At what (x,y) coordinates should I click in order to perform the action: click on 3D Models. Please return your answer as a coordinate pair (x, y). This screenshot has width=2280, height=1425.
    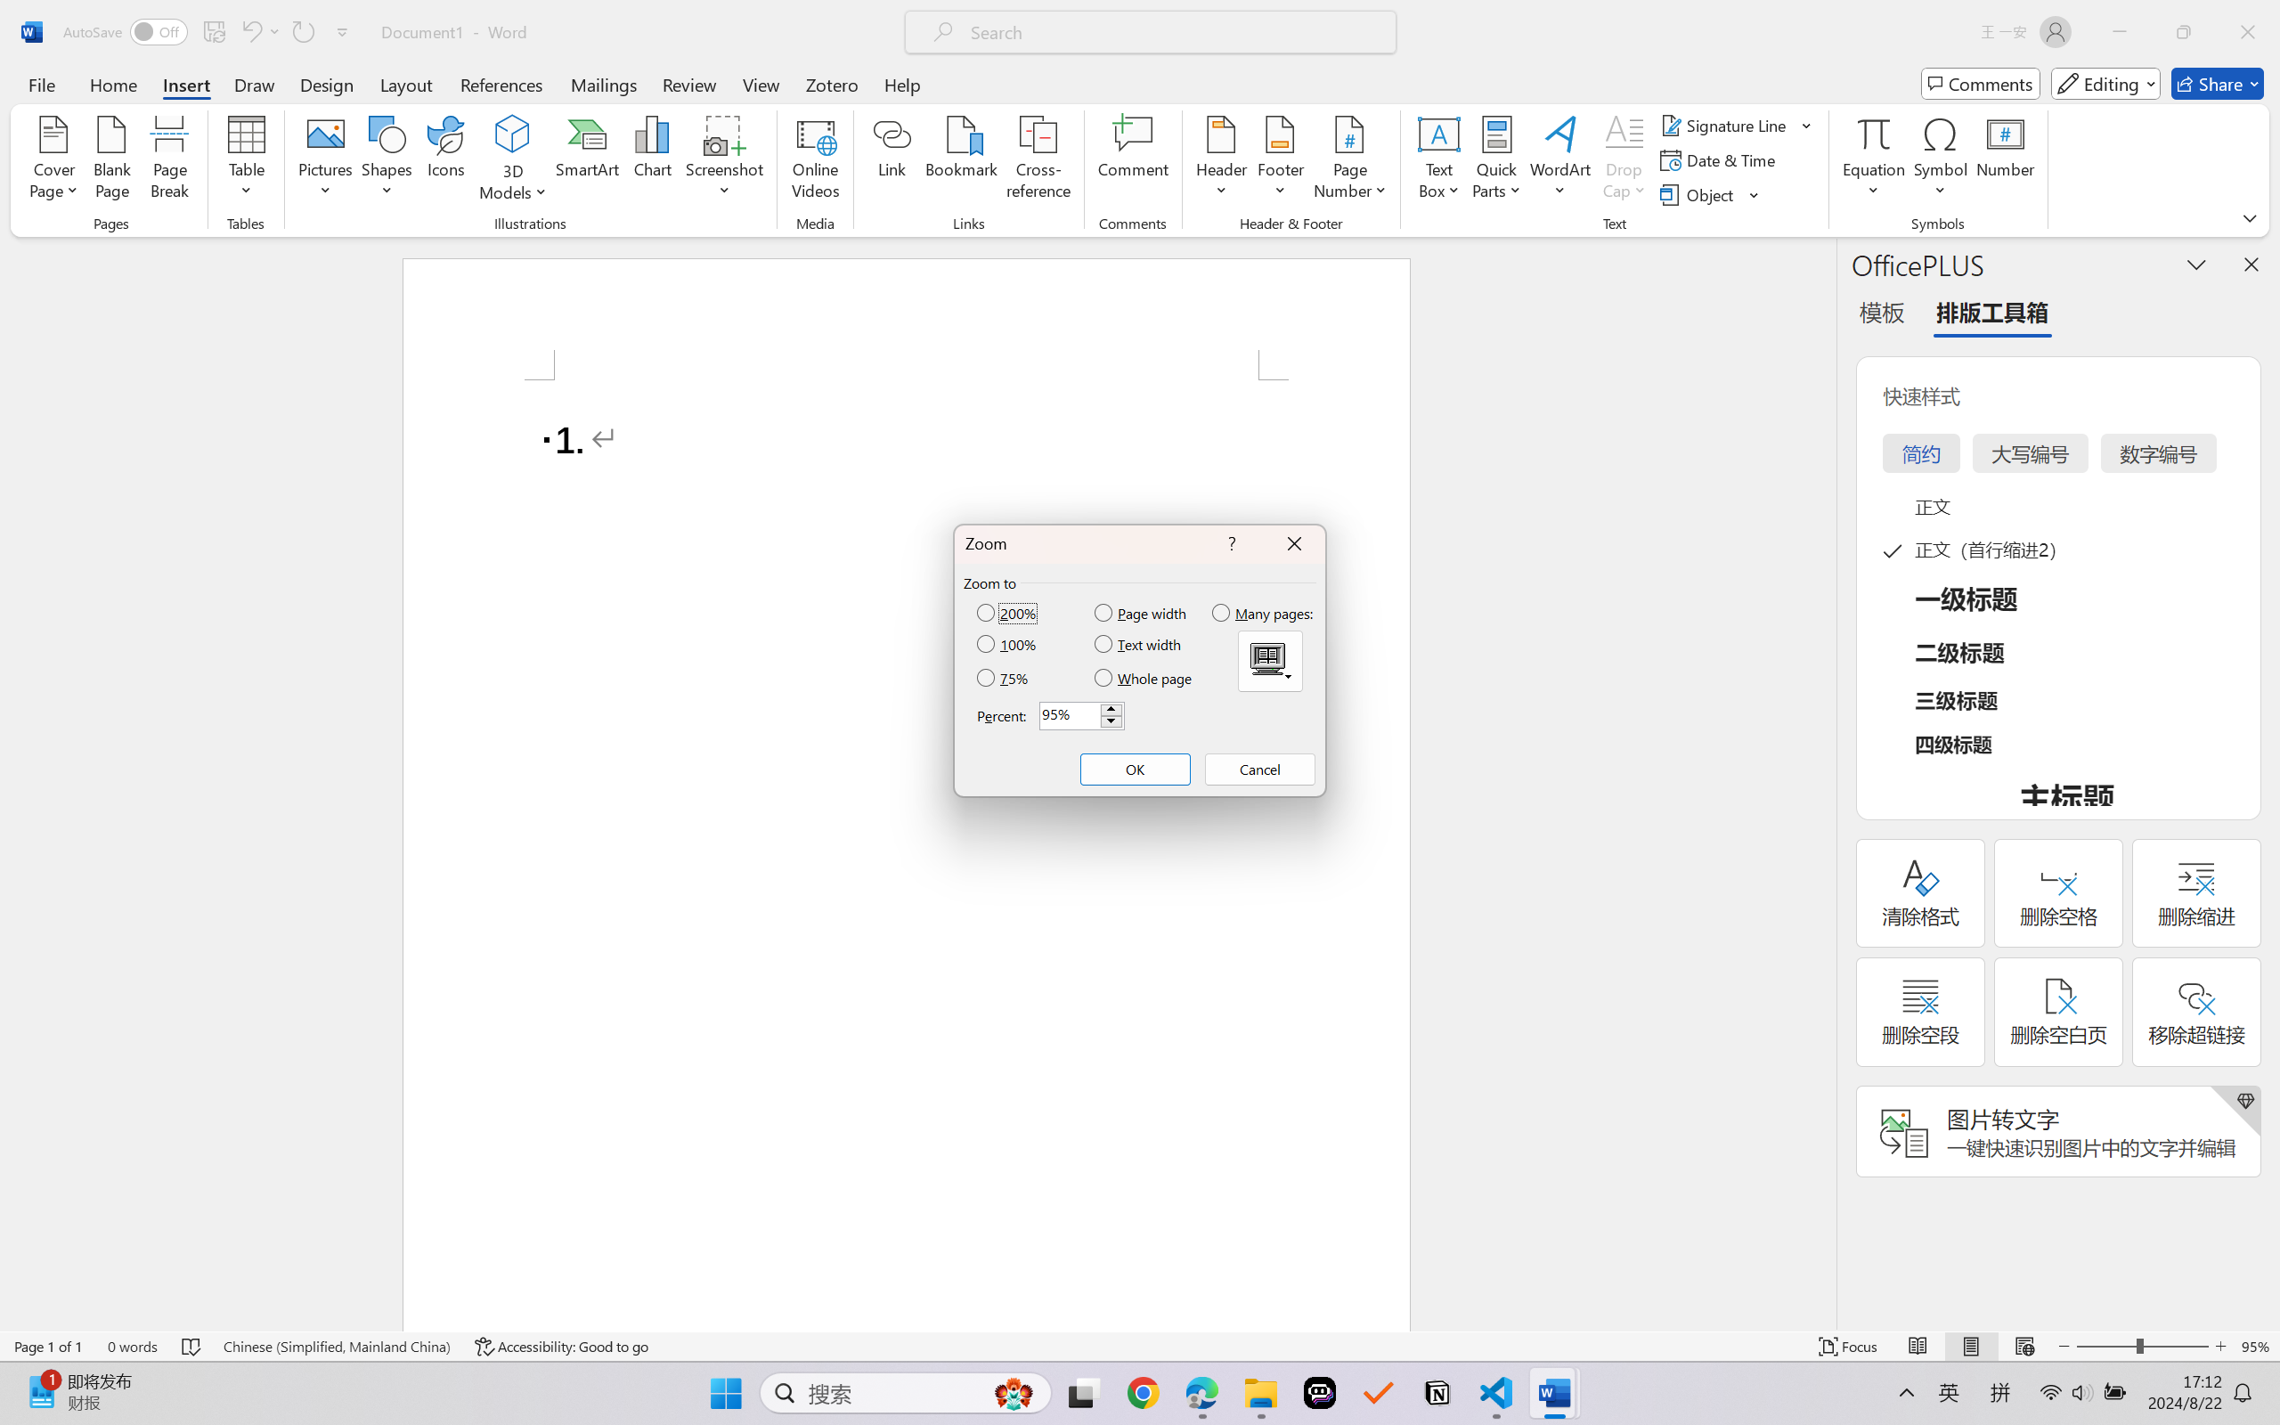
    Looking at the image, I should click on (513, 160).